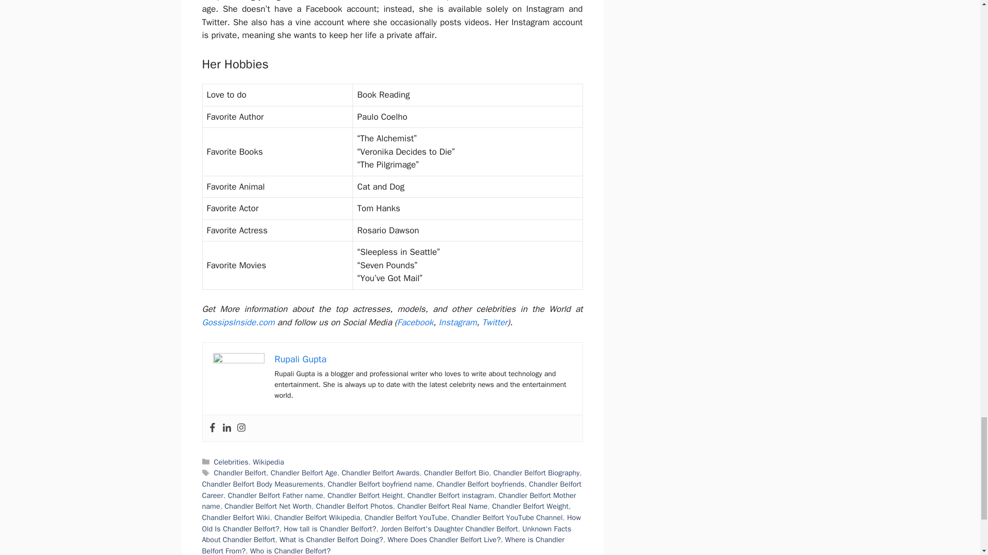 The image size is (988, 555). Describe the element at coordinates (380, 473) in the screenshot. I see `Chandler Belfort Awards` at that location.